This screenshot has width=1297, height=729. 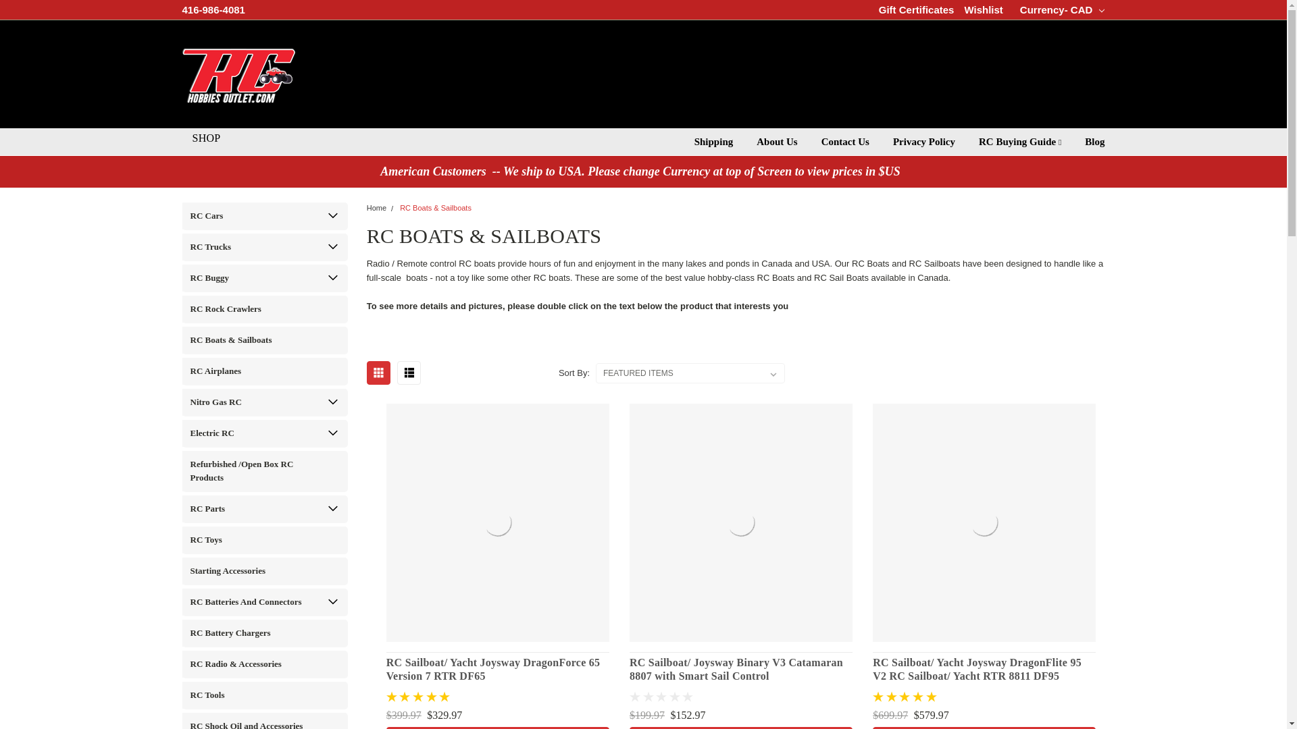 What do you see at coordinates (213, 9) in the screenshot?
I see `416-986-4081` at bounding box center [213, 9].